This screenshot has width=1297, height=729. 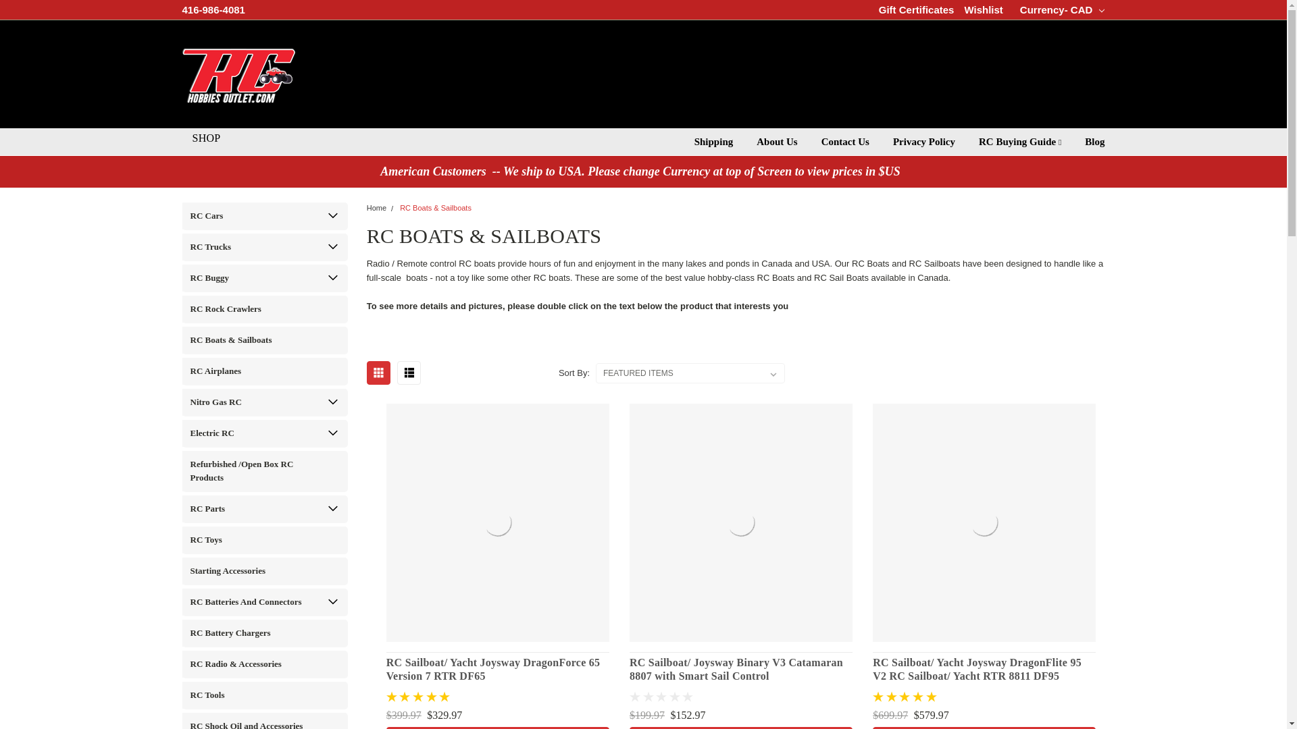 What do you see at coordinates (213, 9) in the screenshot?
I see `416-986-4081` at bounding box center [213, 9].